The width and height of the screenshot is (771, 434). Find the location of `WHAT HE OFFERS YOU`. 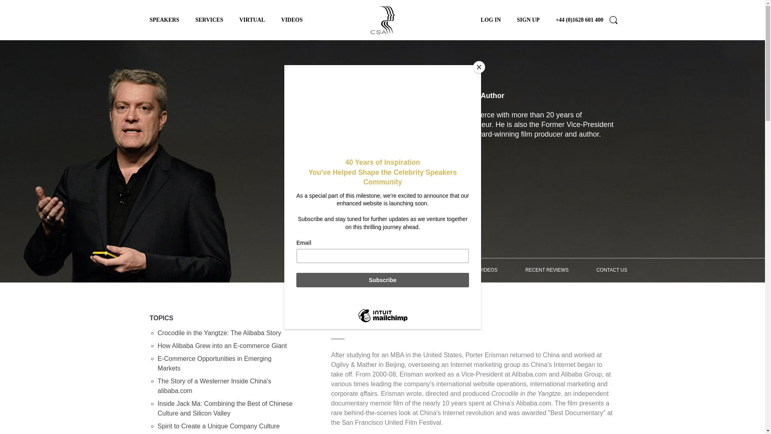

WHAT HE OFFERS YOU is located at coordinates (424, 270).